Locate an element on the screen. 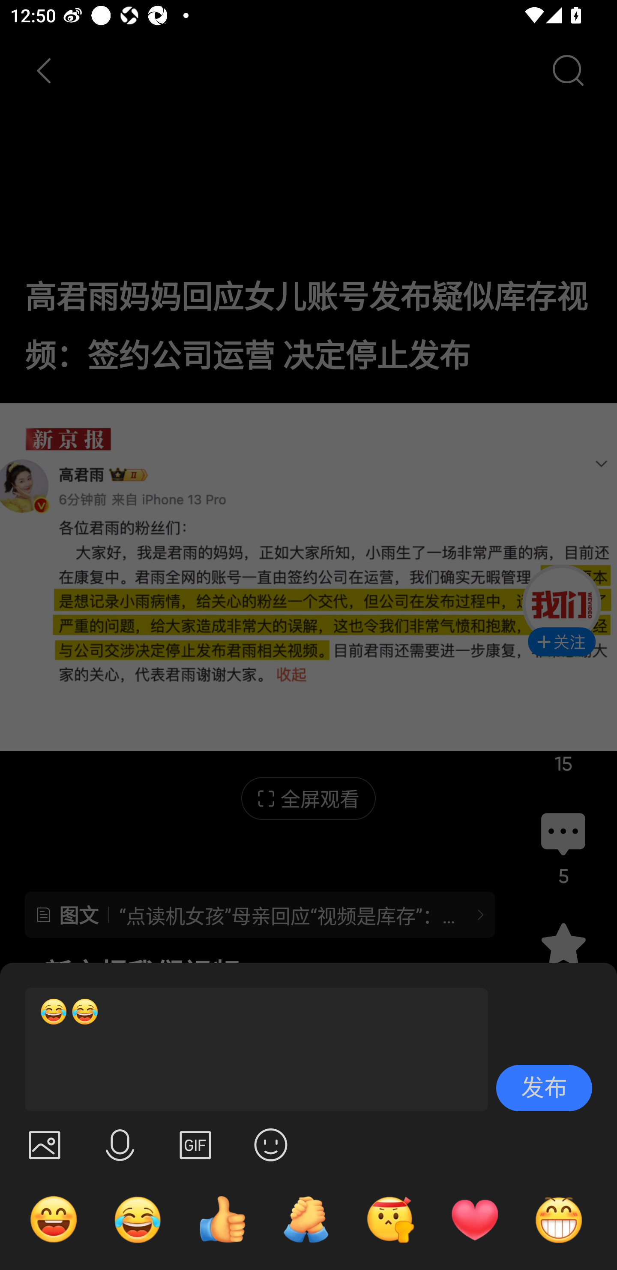 The height and width of the screenshot is (1270, 617). 哈哈 is located at coordinates (54, 1219).